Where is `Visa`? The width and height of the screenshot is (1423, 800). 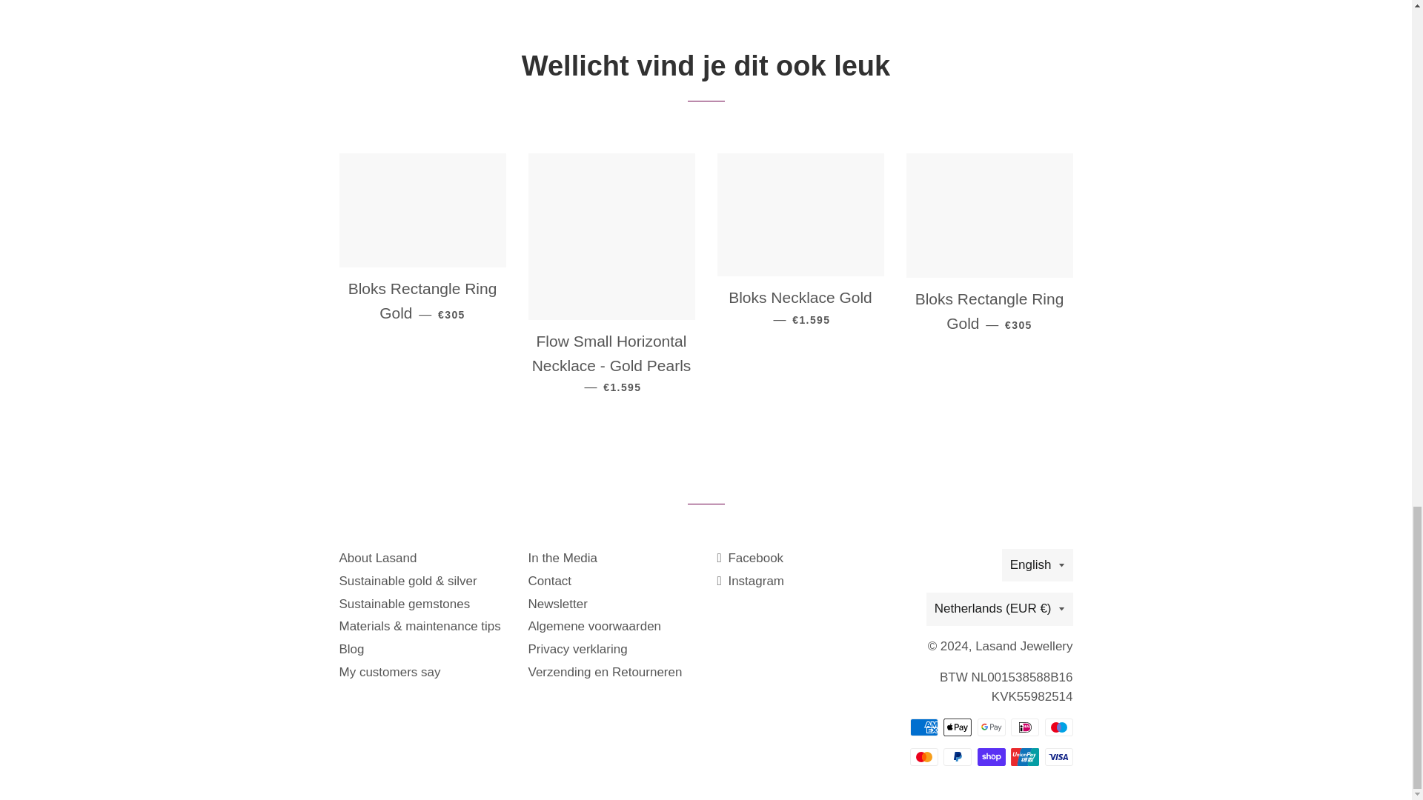 Visa is located at coordinates (1058, 756).